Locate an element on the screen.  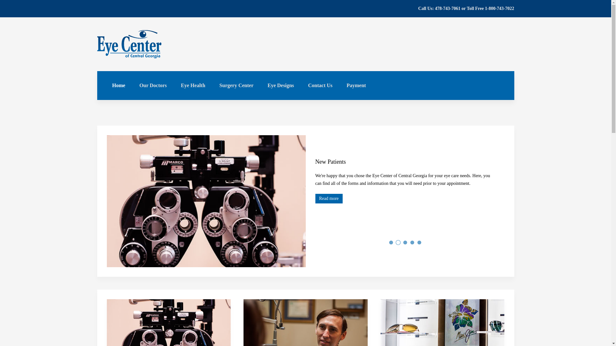
Payment is located at coordinates (356, 86).